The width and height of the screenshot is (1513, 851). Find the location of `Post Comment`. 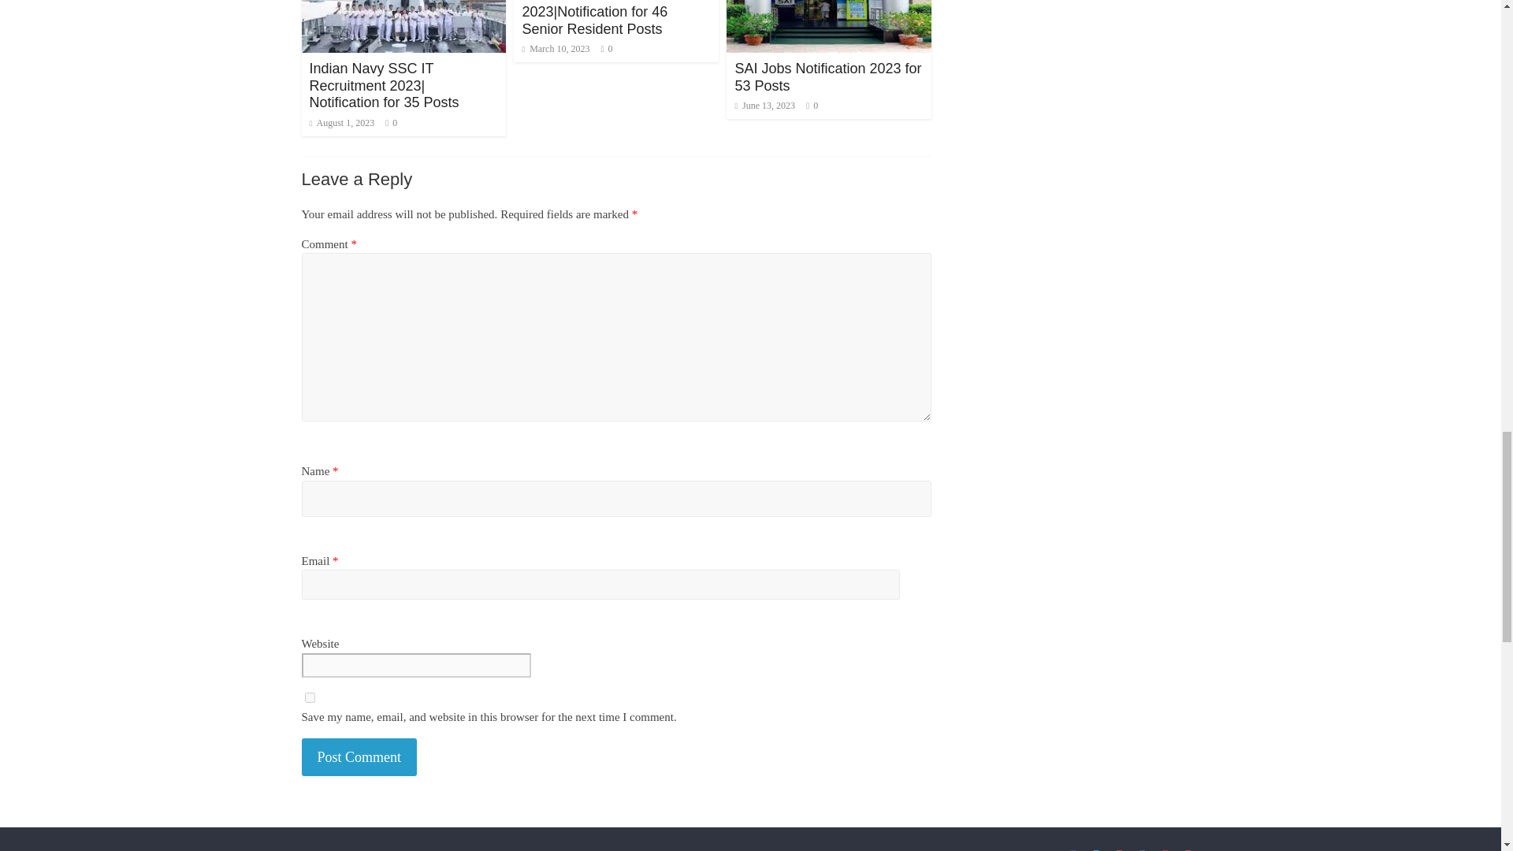

Post Comment is located at coordinates (359, 758).